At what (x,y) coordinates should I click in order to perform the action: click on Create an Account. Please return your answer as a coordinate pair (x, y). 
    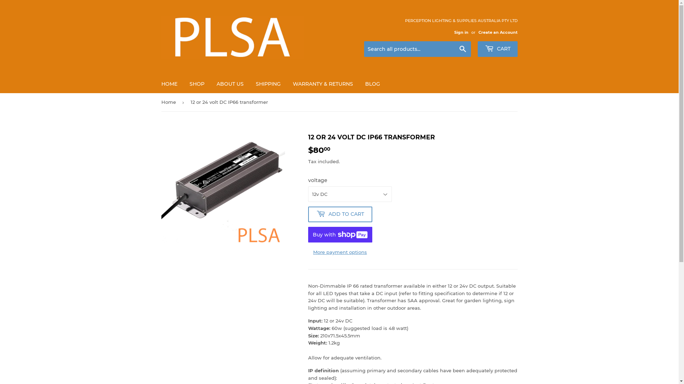
    Looking at the image, I should click on (498, 32).